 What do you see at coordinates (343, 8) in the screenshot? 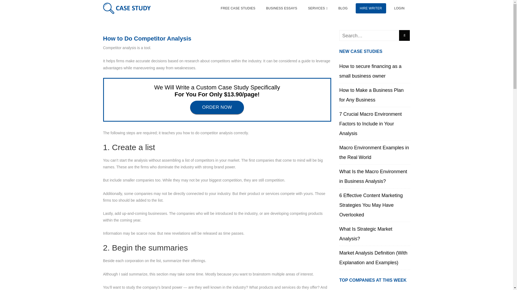
I see `BLOG` at bounding box center [343, 8].